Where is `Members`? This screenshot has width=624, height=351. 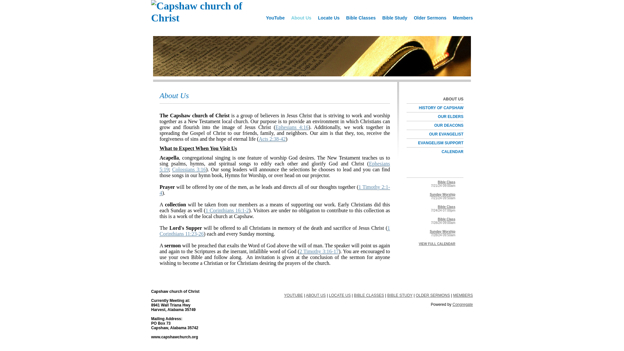
Members is located at coordinates (461, 18).